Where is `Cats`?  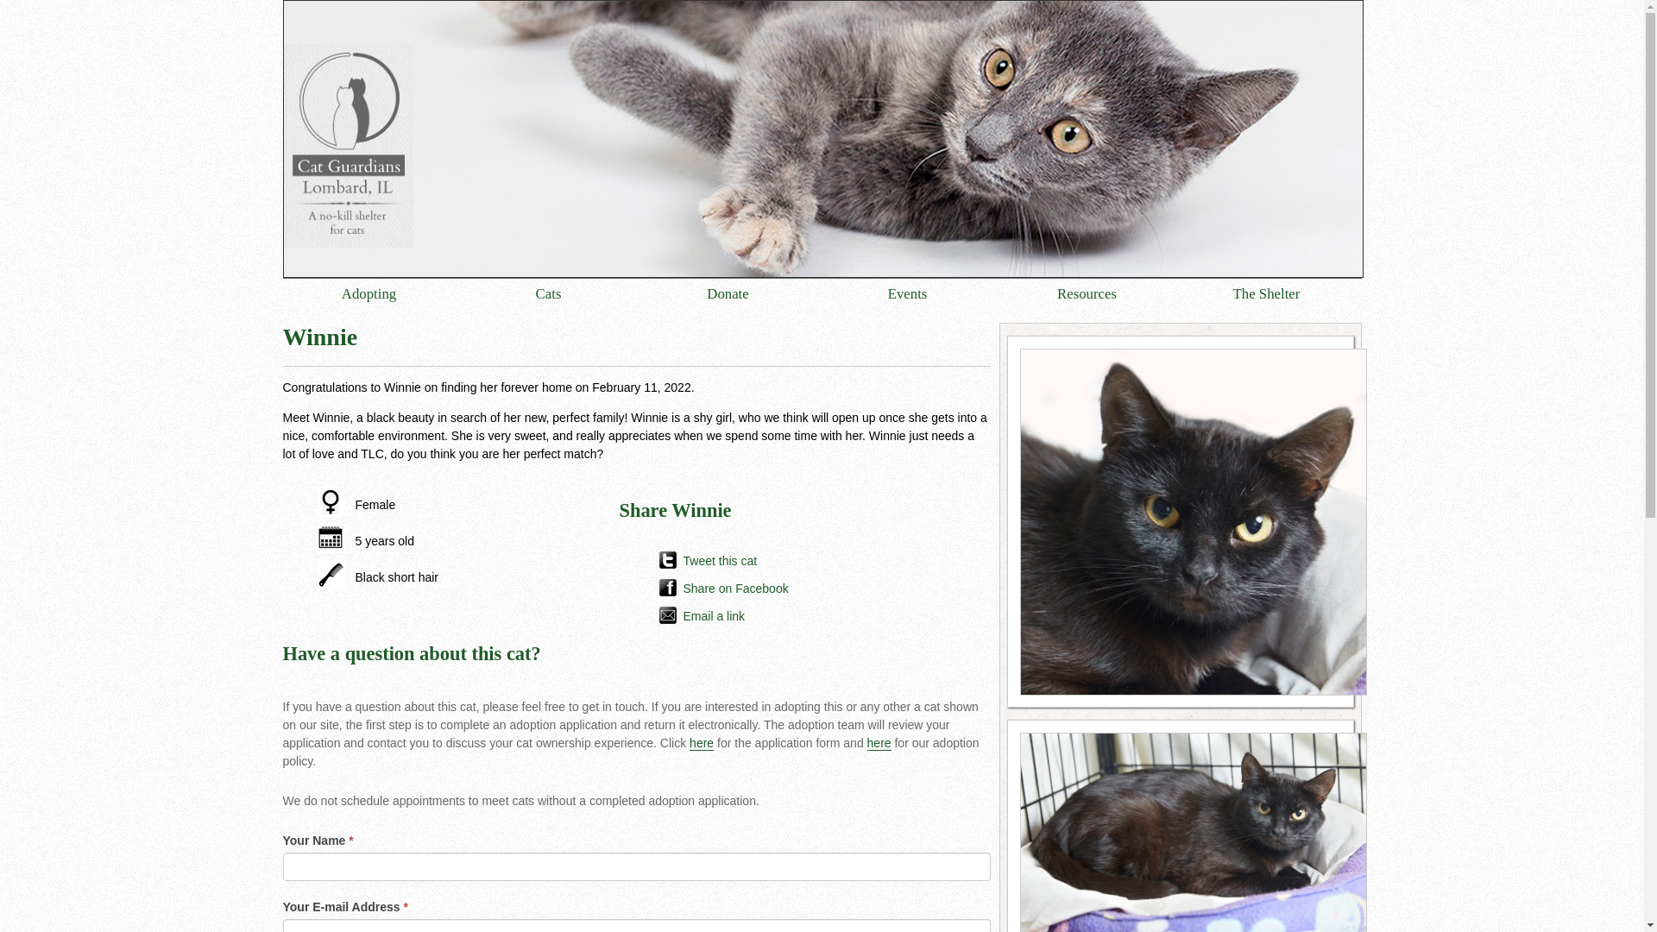
Cats is located at coordinates (548, 293).